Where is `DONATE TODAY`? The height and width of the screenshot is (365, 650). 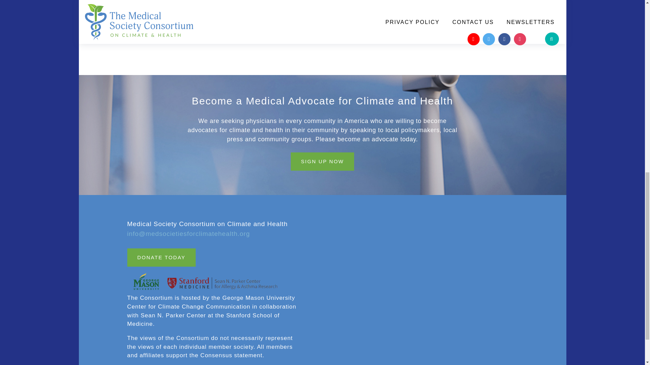 DONATE TODAY is located at coordinates (162, 258).